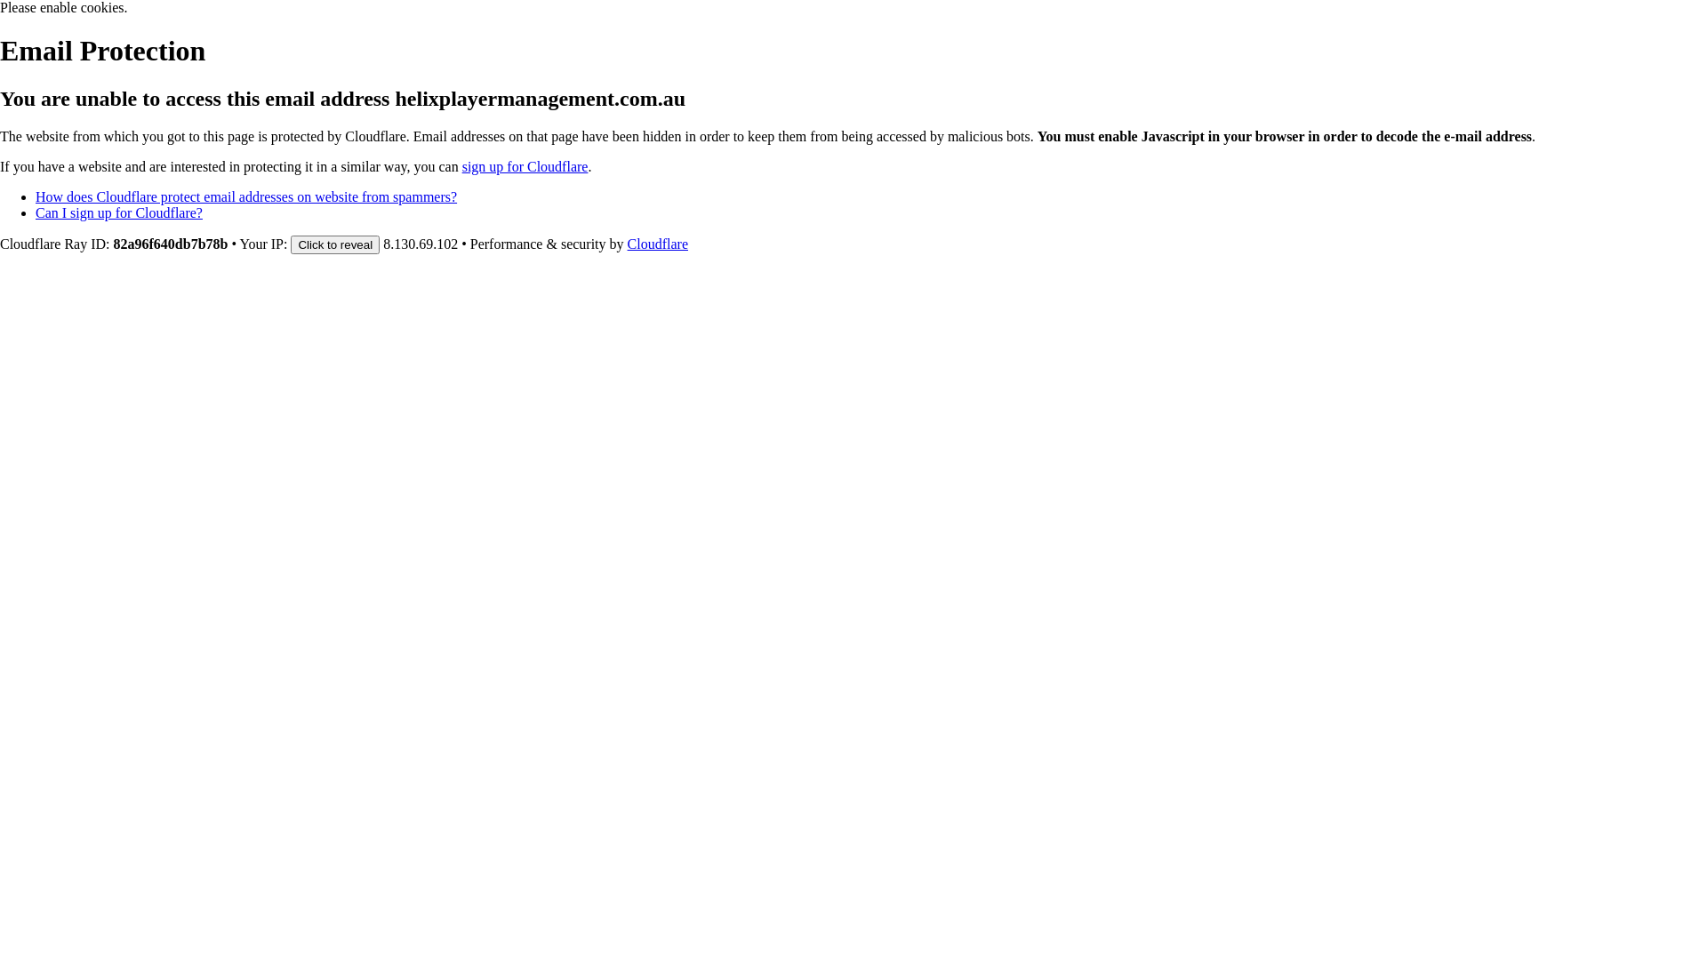  What do you see at coordinates (335, 245) in the screenshot?
I see `Click to reveal` at bounding box center [335, 245].